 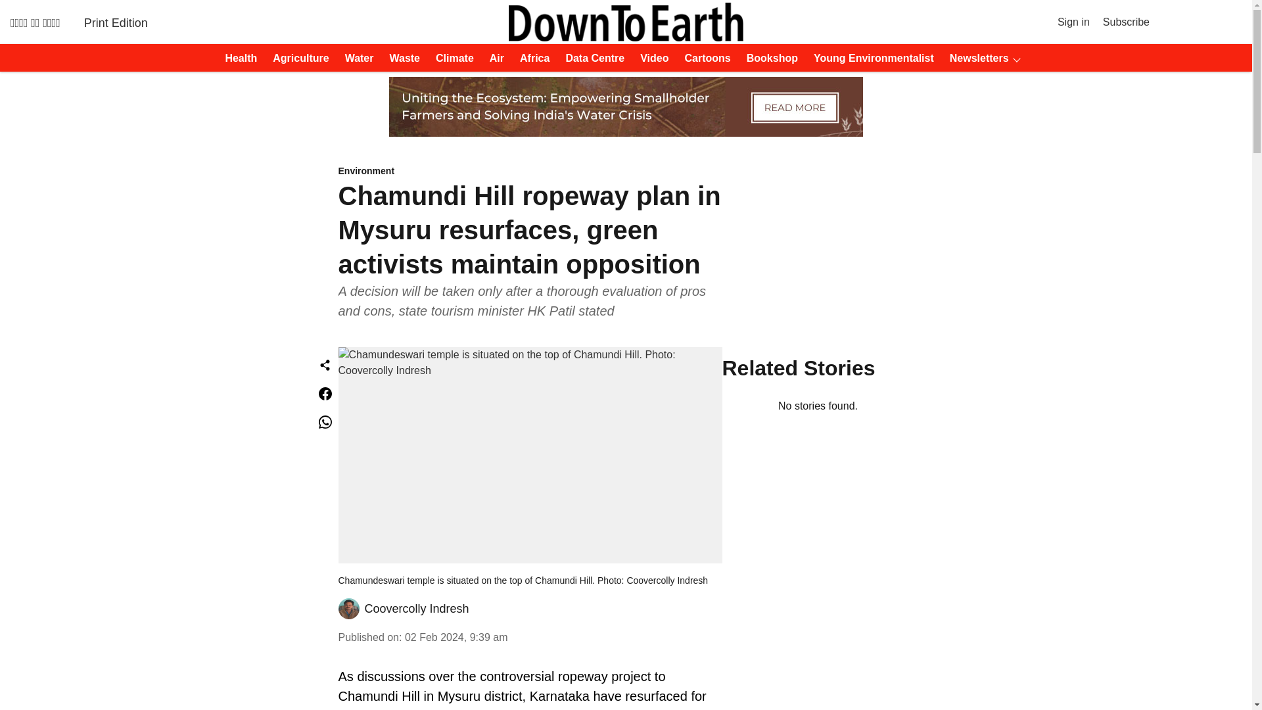 I want to click on Environment, so click(x=530, y=172).